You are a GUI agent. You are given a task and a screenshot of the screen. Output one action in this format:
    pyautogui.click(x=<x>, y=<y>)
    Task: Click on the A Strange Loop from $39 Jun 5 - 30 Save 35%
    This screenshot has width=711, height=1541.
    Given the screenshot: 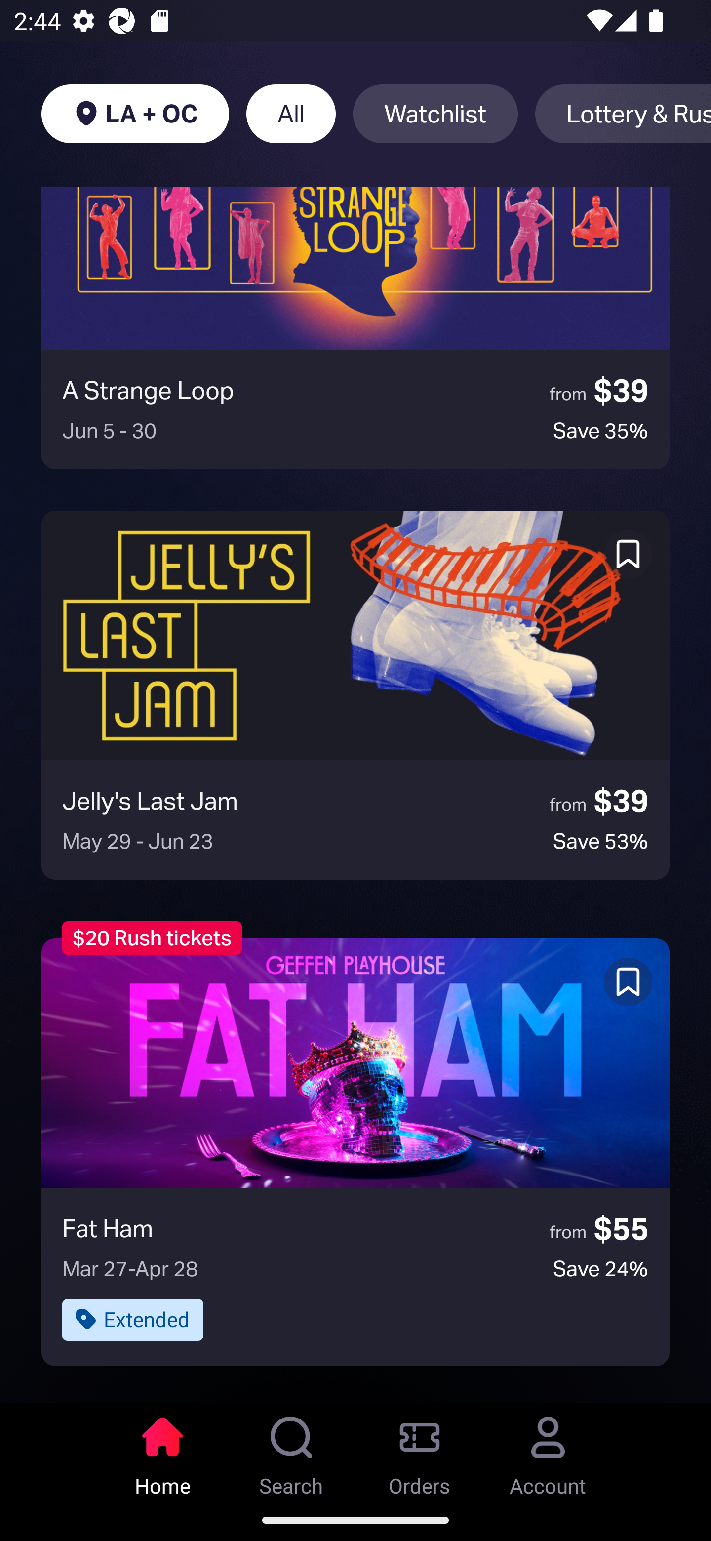 What is the action you would take?
    pyautogui.click(x=355, y=327)
    